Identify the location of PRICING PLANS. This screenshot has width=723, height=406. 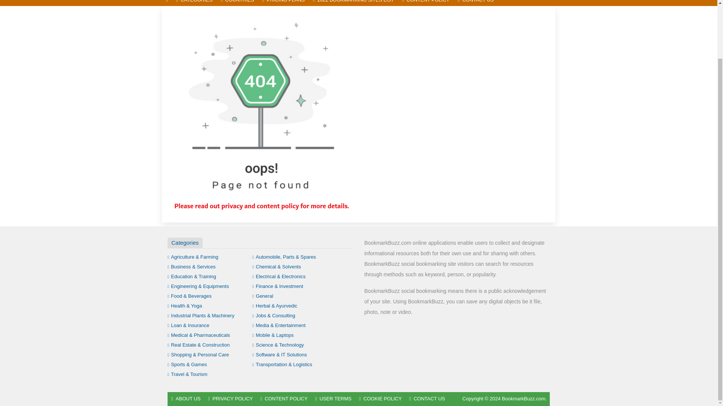
(283, 3).